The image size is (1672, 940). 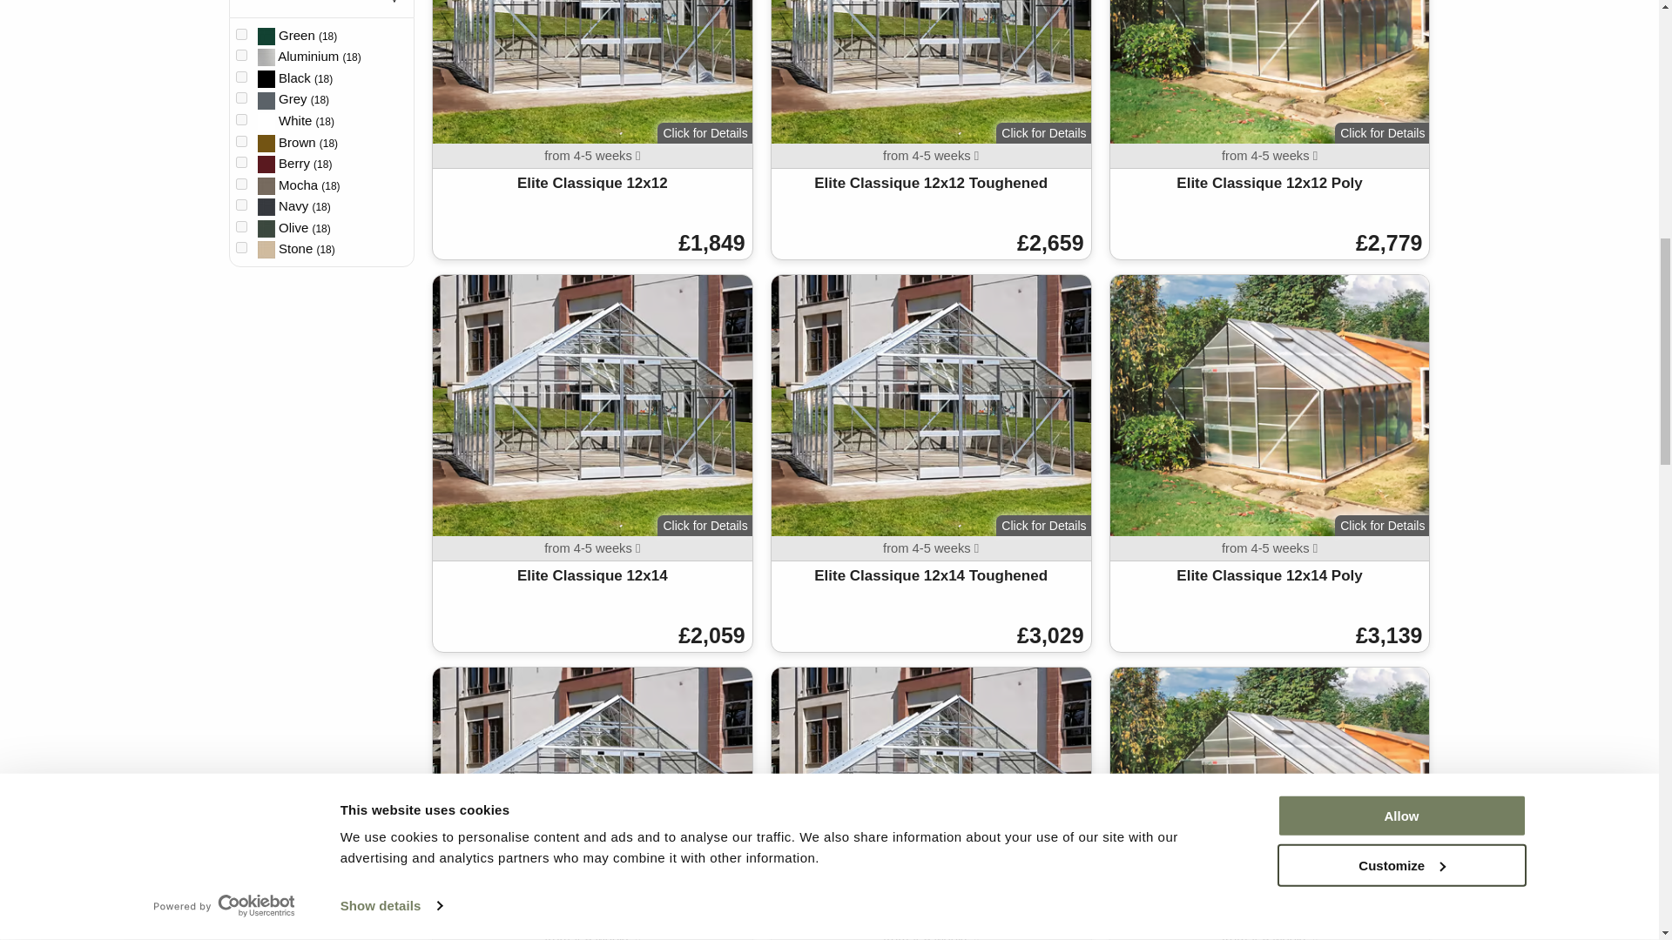 What do you see at coordinates (592, 131) in the screenshot?
I see `Click to see details.` at bounding box center [592, 131].